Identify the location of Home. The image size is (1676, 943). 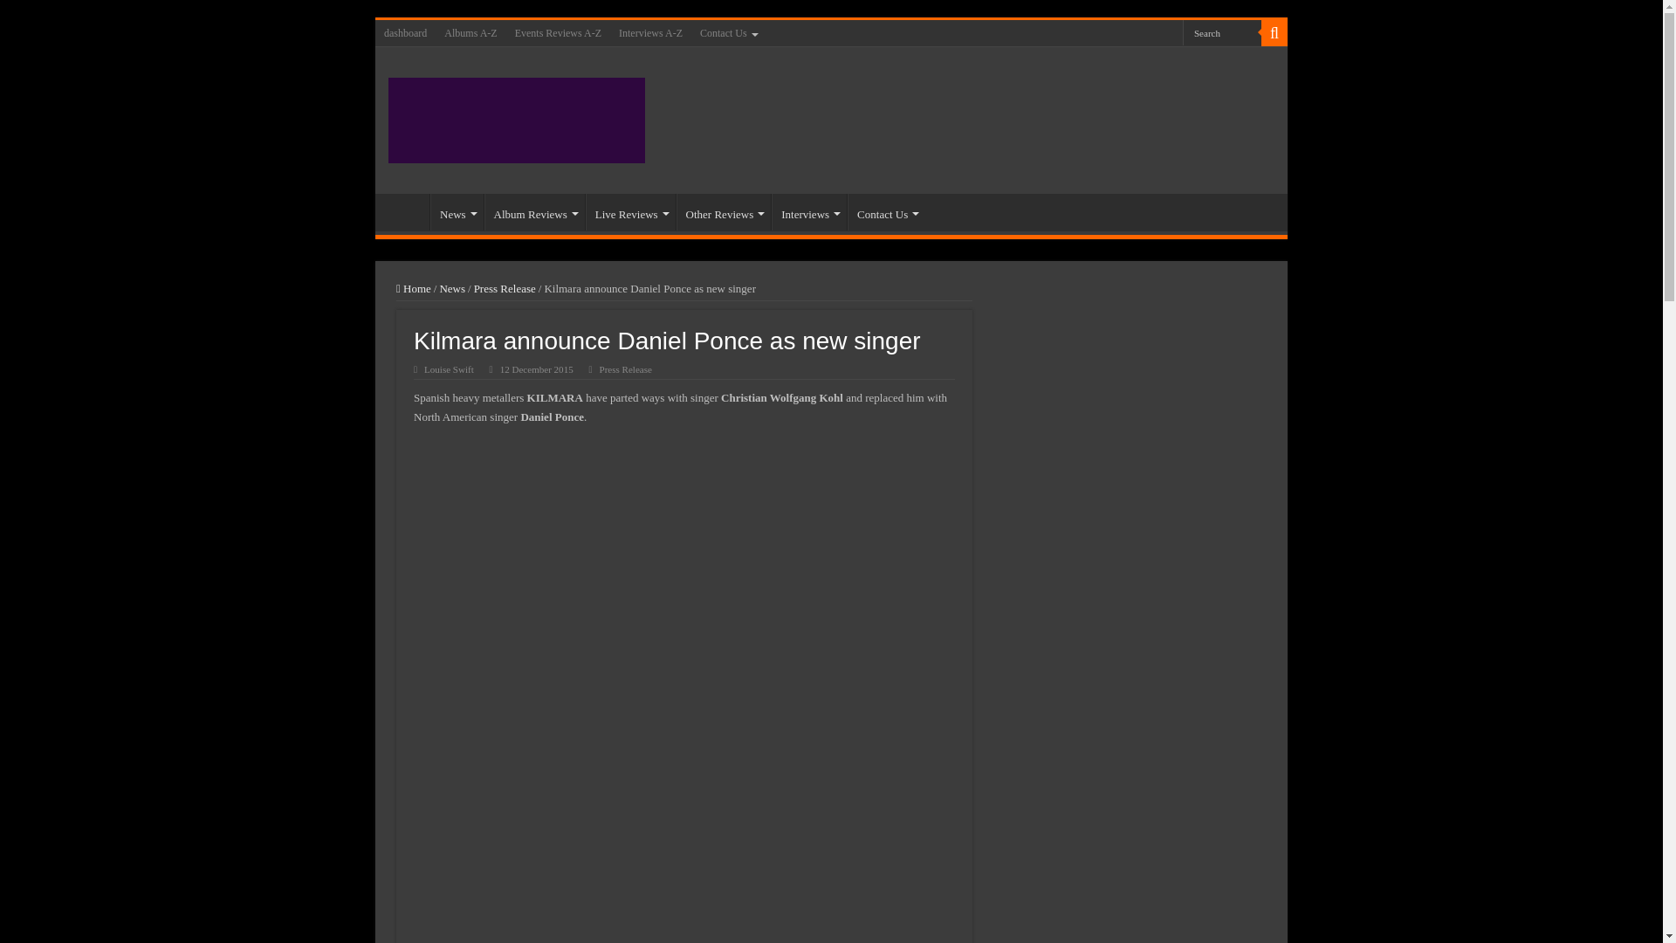
(406, 211).